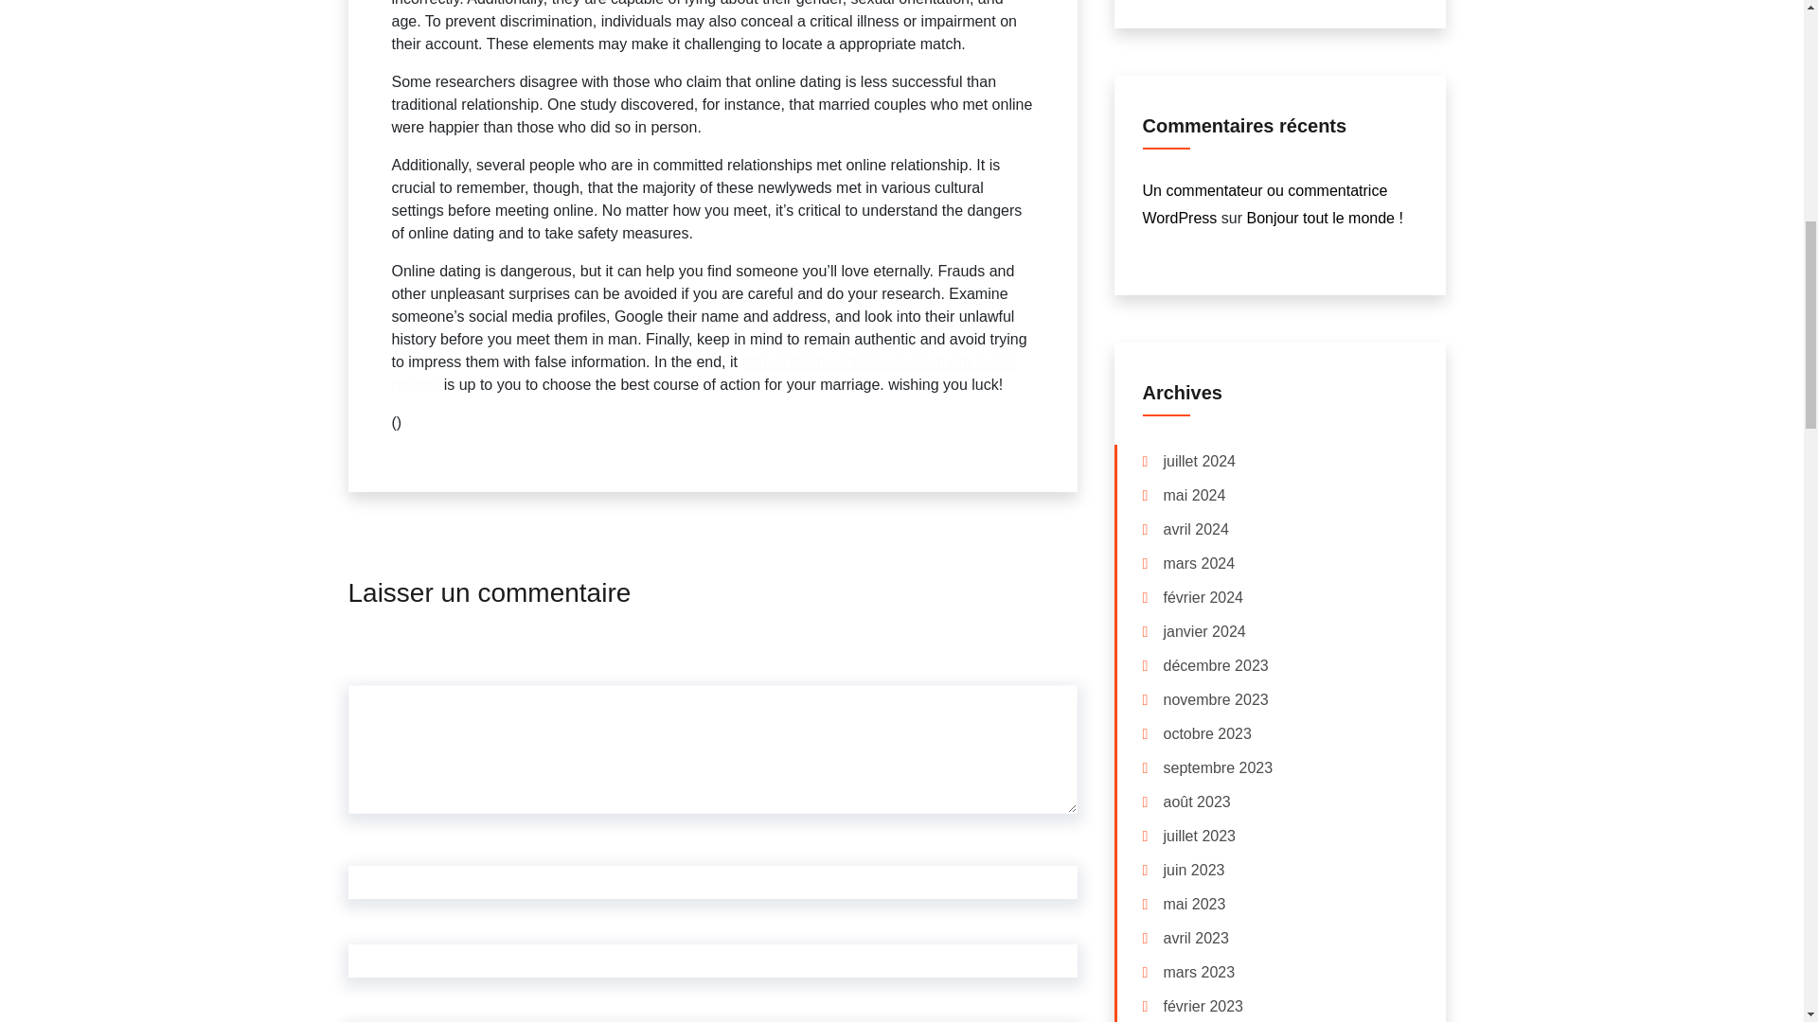 This screenshot has width=1818, height=1022. What do you see at coordinates (1204, 632) in the screenshot?
I see `janvier 2024` at bounding box center [1204, 632].